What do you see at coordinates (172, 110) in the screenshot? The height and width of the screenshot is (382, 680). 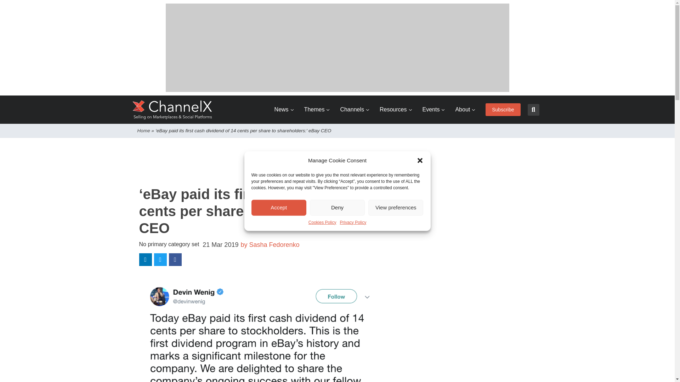 I see `ChannelX Home Page` at bounding box center [172, 110].